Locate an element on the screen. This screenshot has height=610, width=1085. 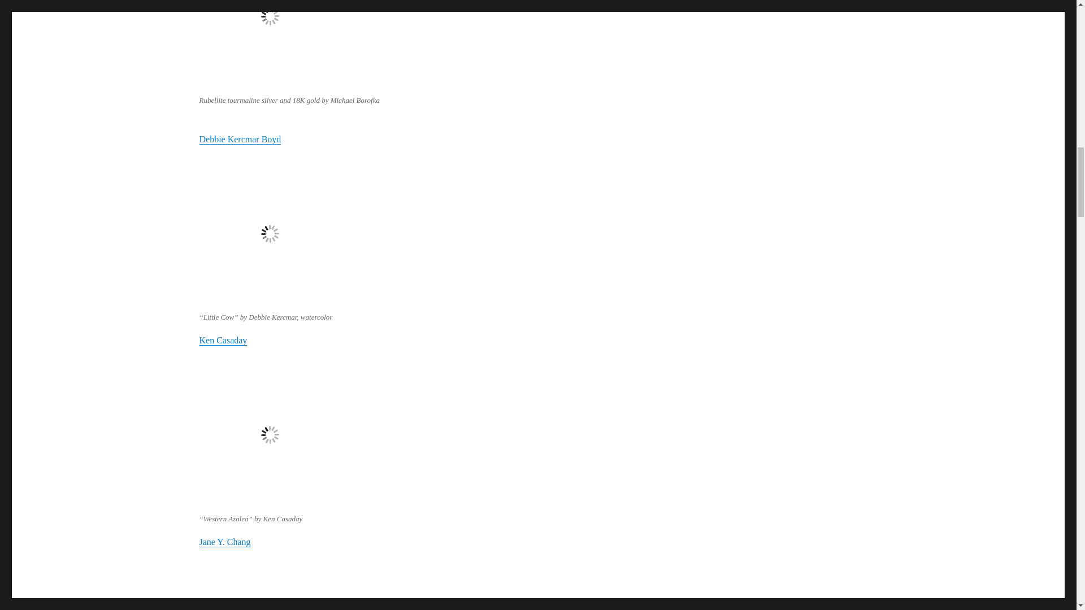
Jane Y. Chang is located at coordinates (224, 542).